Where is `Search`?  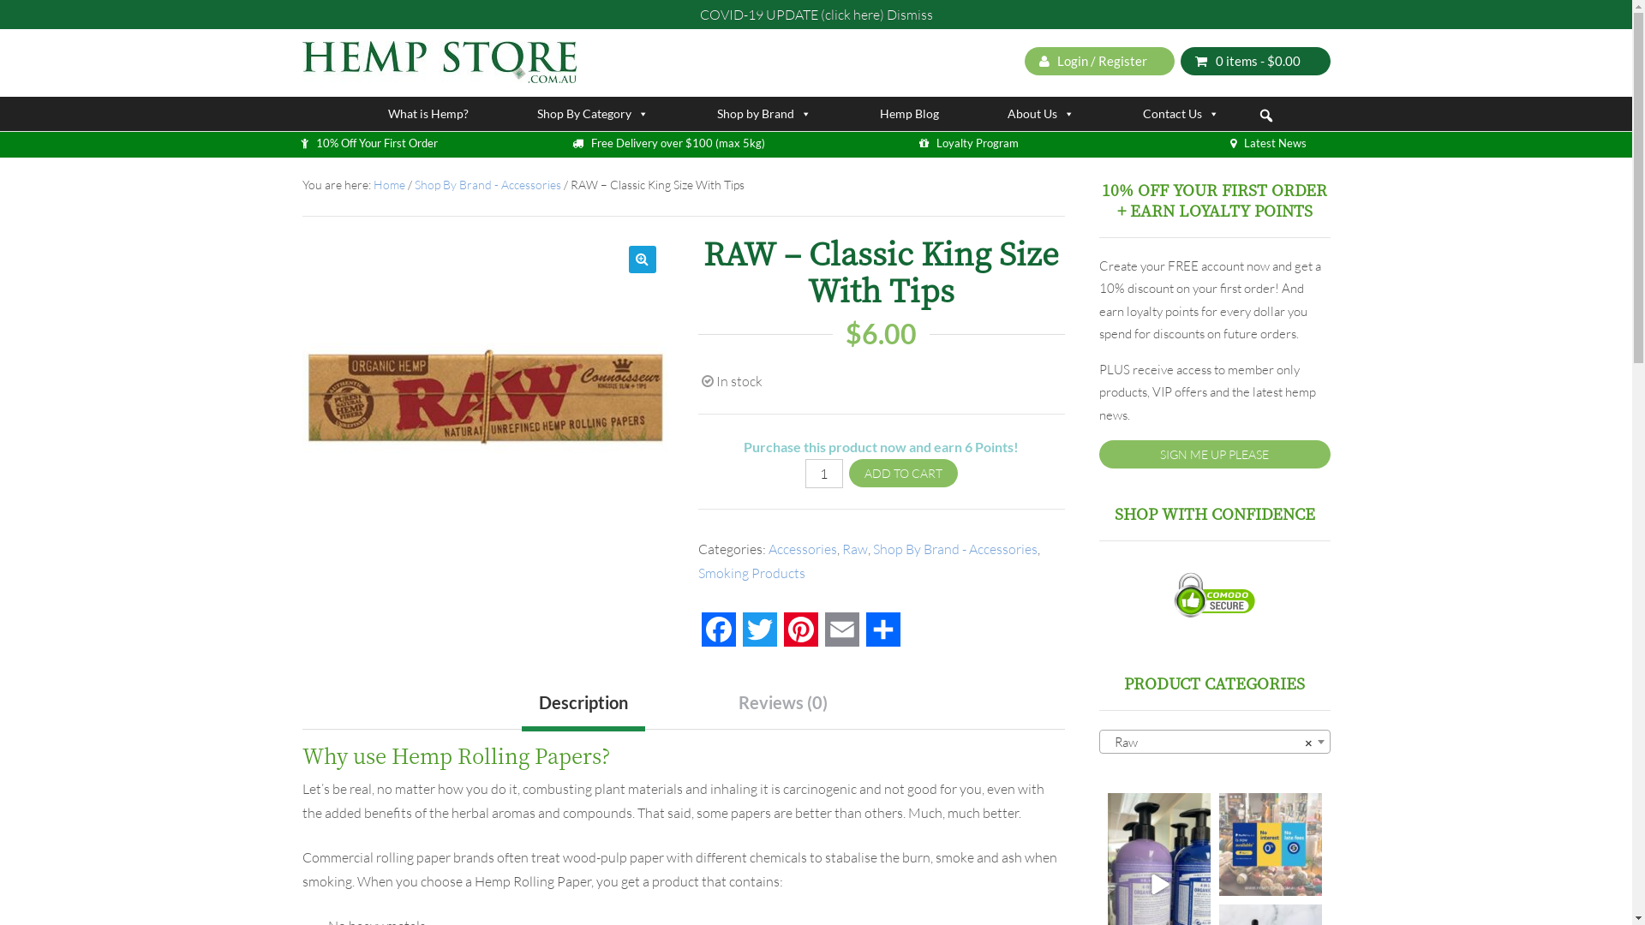
Search is located at coordinates (15, 14).